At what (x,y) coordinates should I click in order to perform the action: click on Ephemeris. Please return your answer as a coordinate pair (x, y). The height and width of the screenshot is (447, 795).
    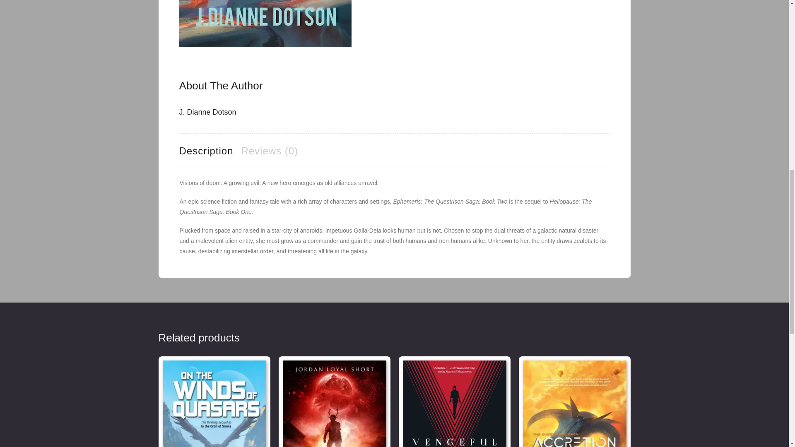
    Looking at the image, I should click on (265, 24).